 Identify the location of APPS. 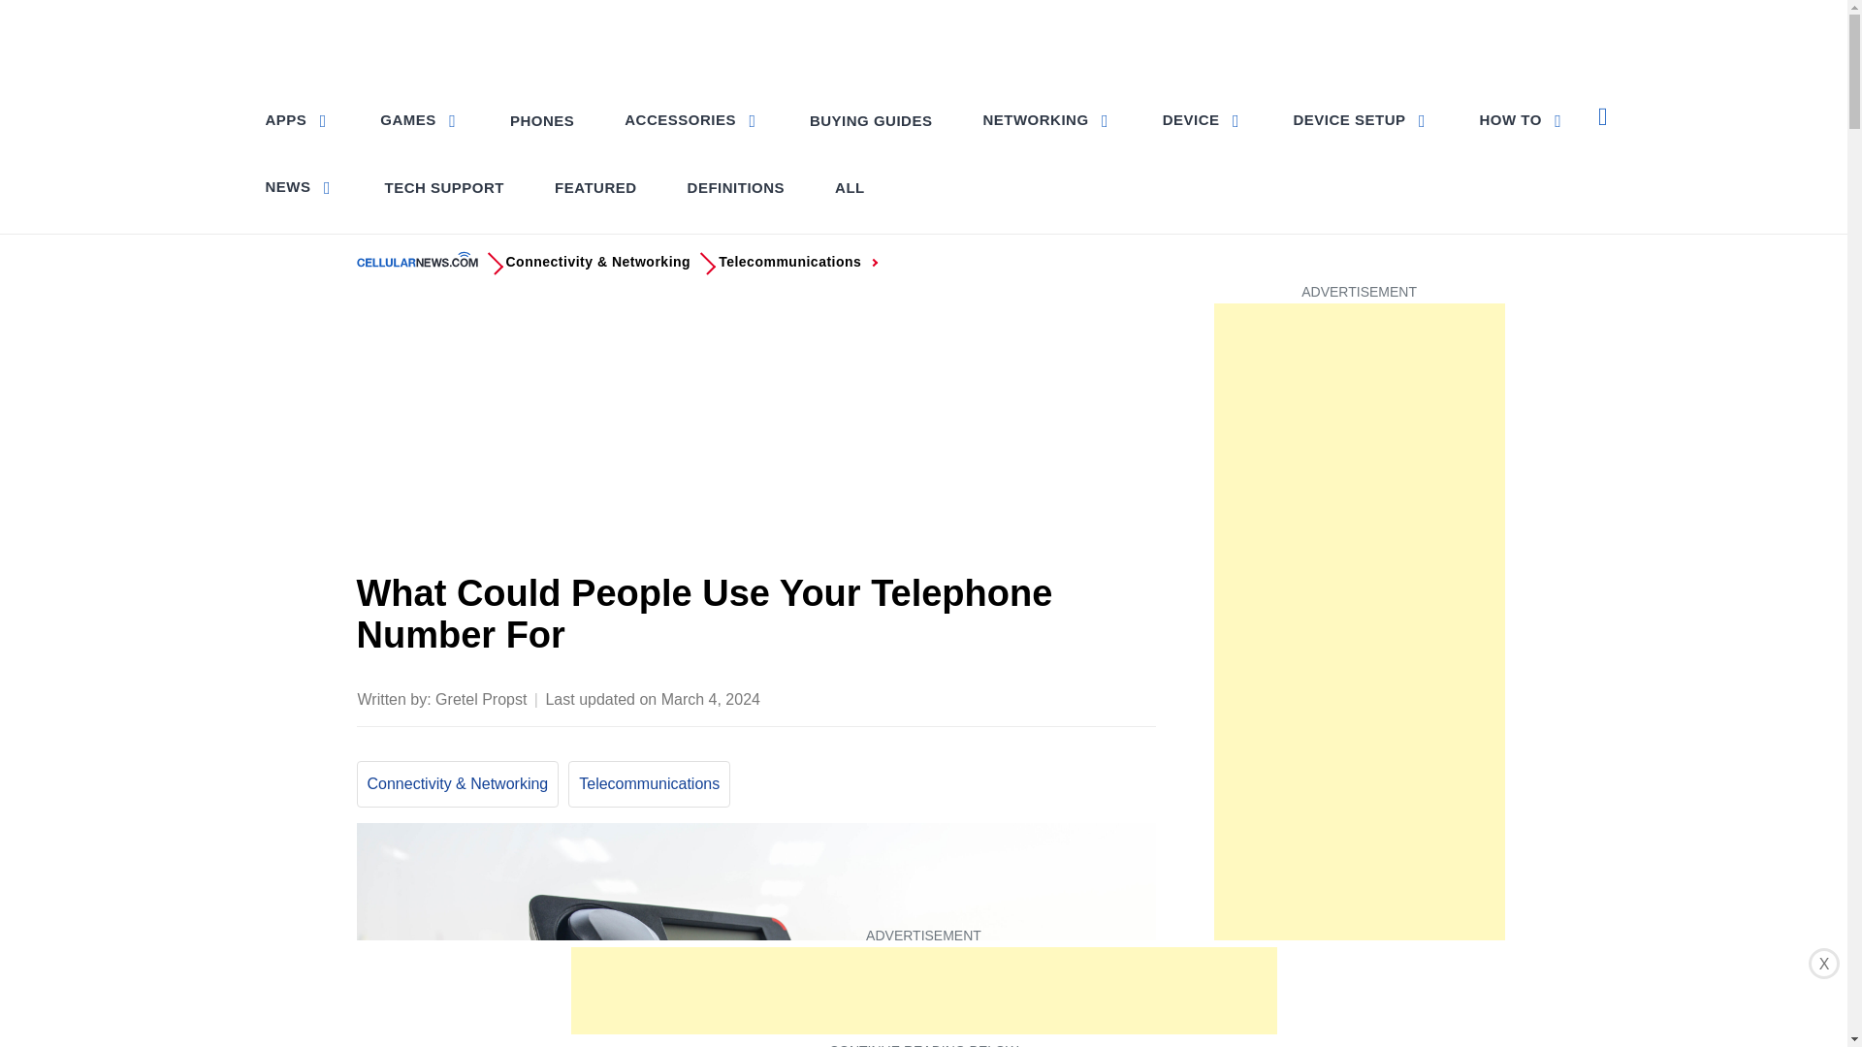
(299, 118).